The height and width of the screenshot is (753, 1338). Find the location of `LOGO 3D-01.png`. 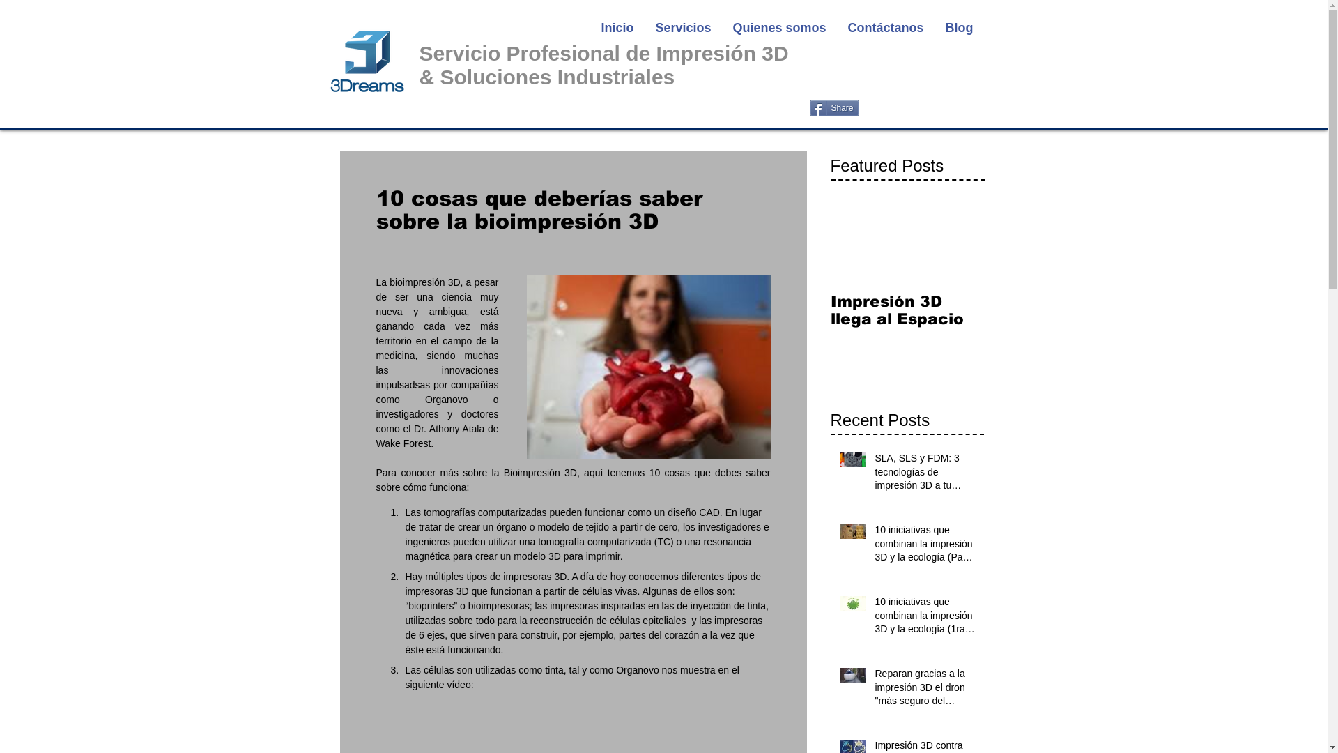

LOGO 3D-01.png is located at coordinates (367, 61).